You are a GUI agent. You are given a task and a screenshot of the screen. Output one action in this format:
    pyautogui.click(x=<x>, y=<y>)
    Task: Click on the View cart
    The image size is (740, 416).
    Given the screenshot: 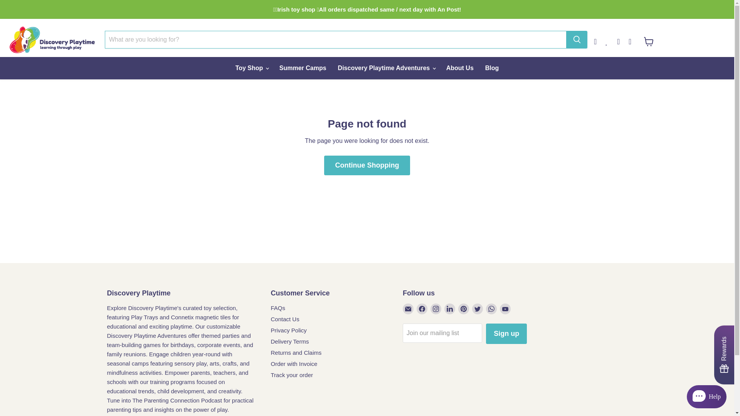 What is the action you would take?
    pyautogui.click(x=648, y=42)
    